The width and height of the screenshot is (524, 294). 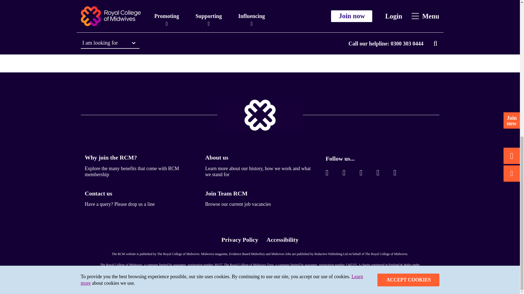 What do you see at coordinates (98, 193) in the screenshot?
I see `Contact us` at bounding box center [98, 193].